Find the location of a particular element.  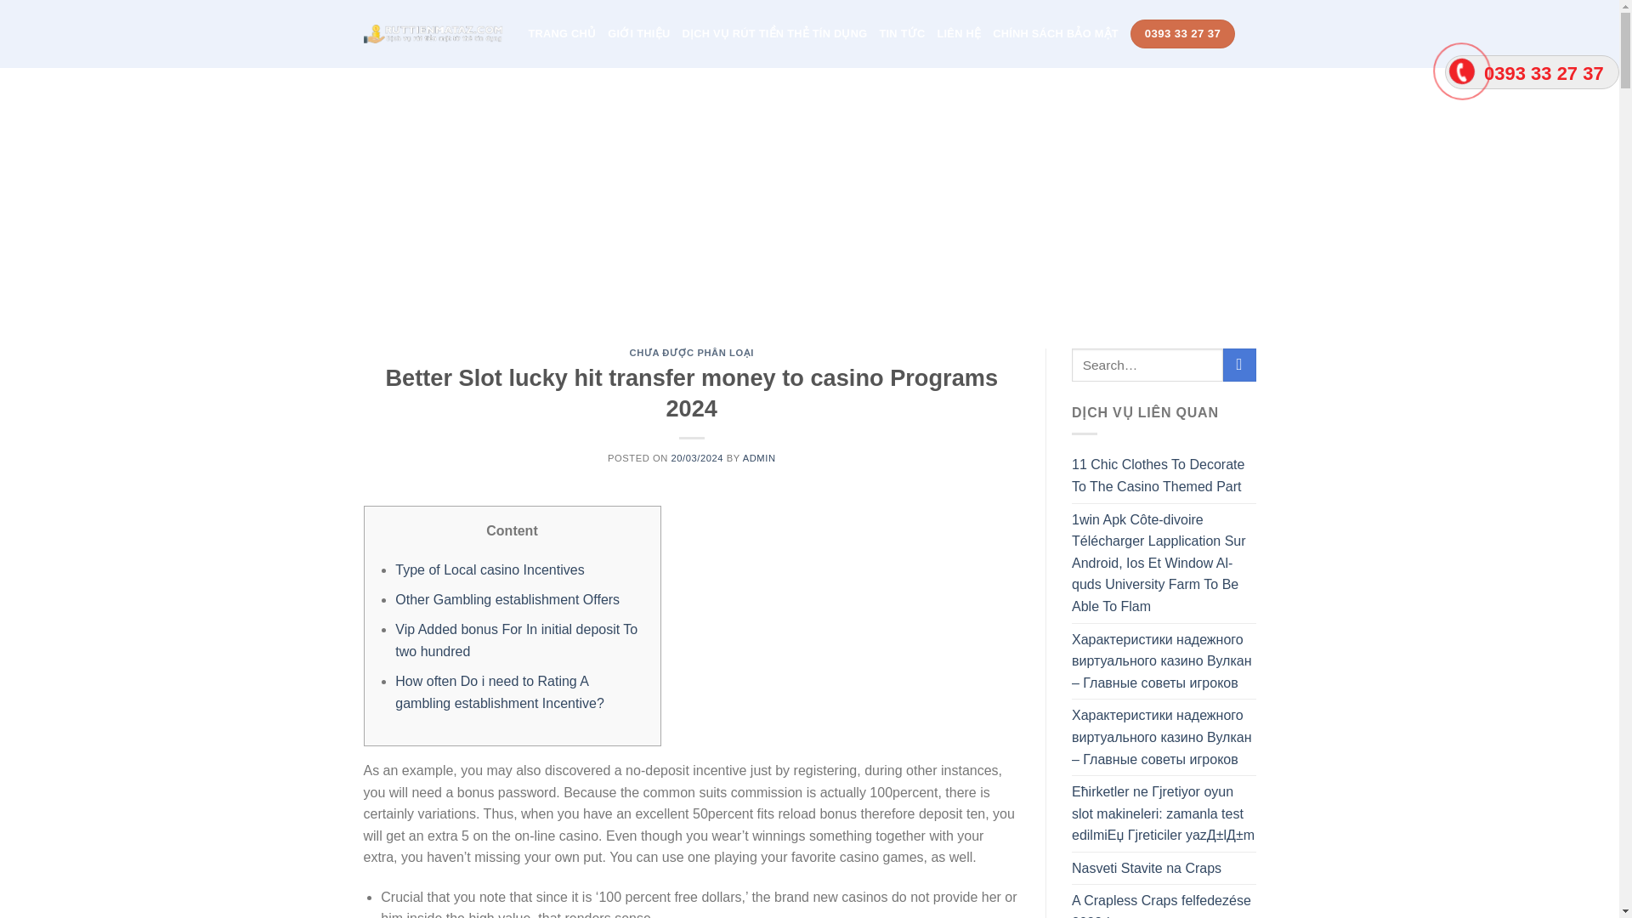

Nasveti Stavite na Craps is located at coordinates (1146, 869).